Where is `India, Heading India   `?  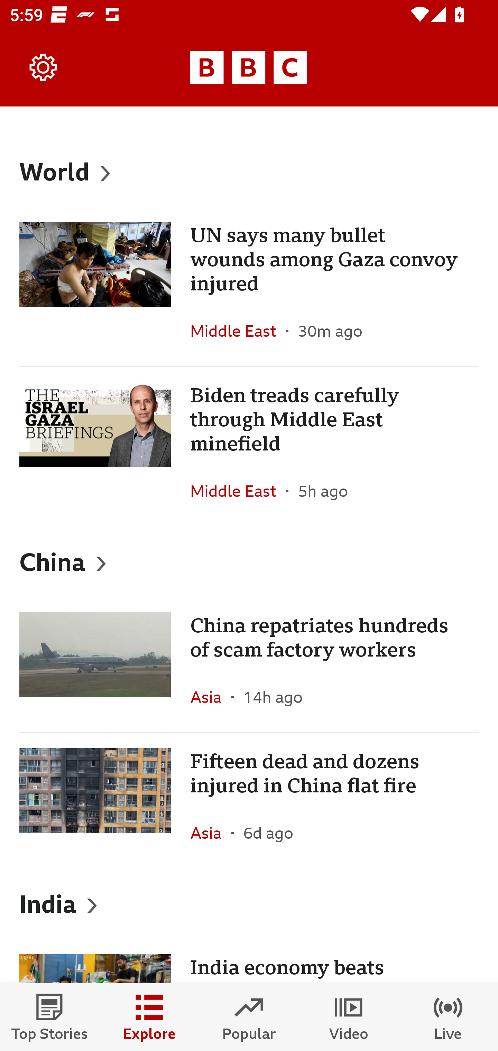
India, Heading India    is located at coordinates (249, 904).